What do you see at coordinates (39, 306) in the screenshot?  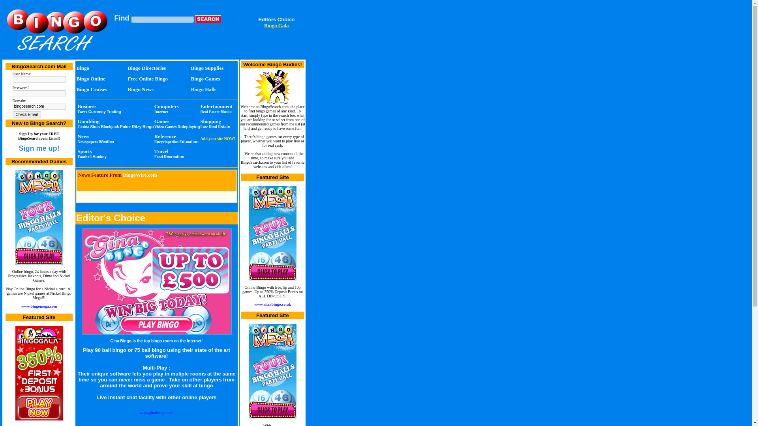 I see `www.bingomega.com` at bounding box center [39, 306].